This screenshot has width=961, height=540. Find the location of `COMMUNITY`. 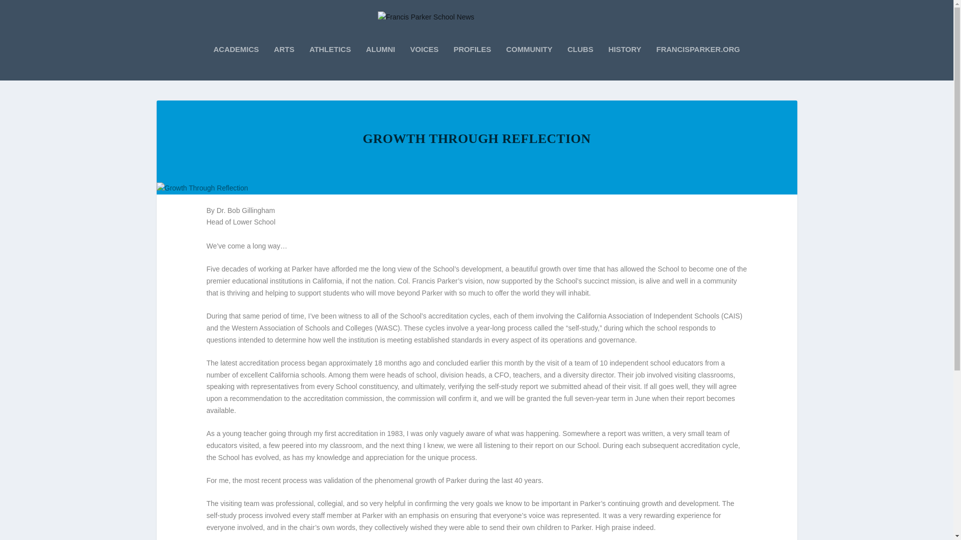

COMMUNITY is located at coordinates (530, 62).